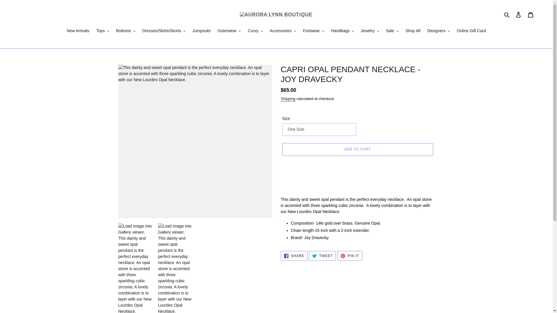 This screenshot has width=557, height=313. What do you see at coordinates (507, 14) in the screenshot?
I see `Search` at bounding box center [507, 14].